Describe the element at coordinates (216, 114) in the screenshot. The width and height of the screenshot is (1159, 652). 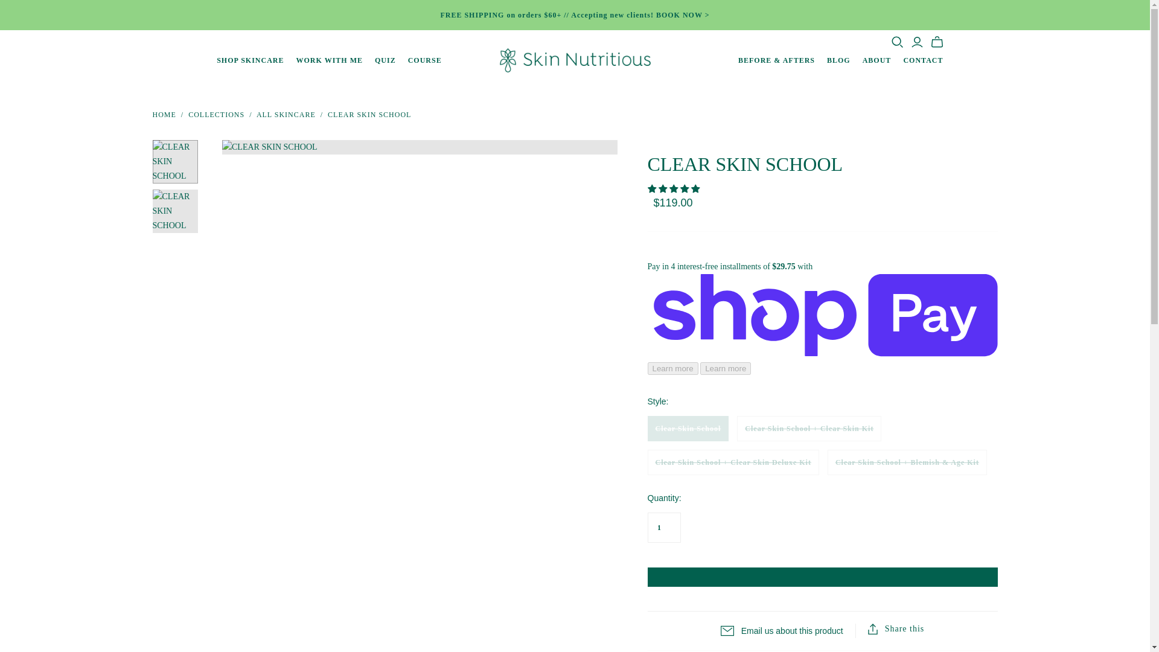
I see `COLLECTIONS` at that location.